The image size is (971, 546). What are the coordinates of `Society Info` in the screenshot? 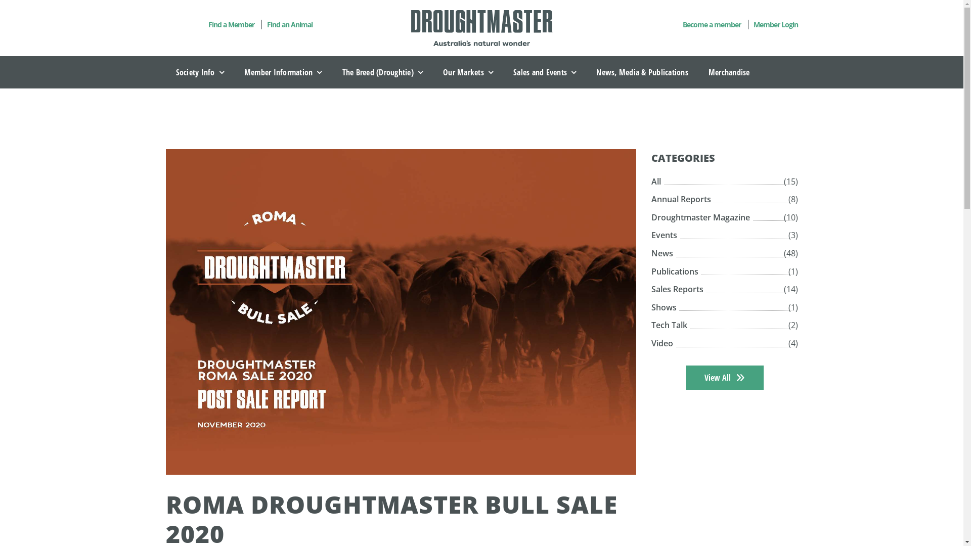 It's located at (200, 72).